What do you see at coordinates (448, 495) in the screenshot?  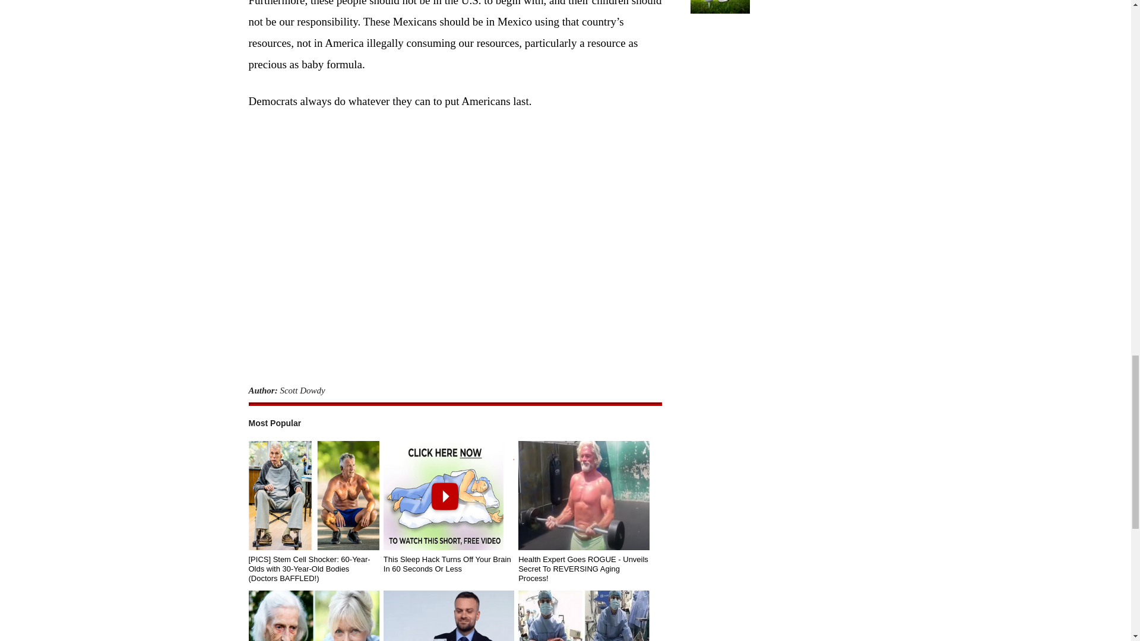 I see `This Sleep Hack Turns Off Your Brain In 60 Seconds Or Less` at bounding box center [448, 495].